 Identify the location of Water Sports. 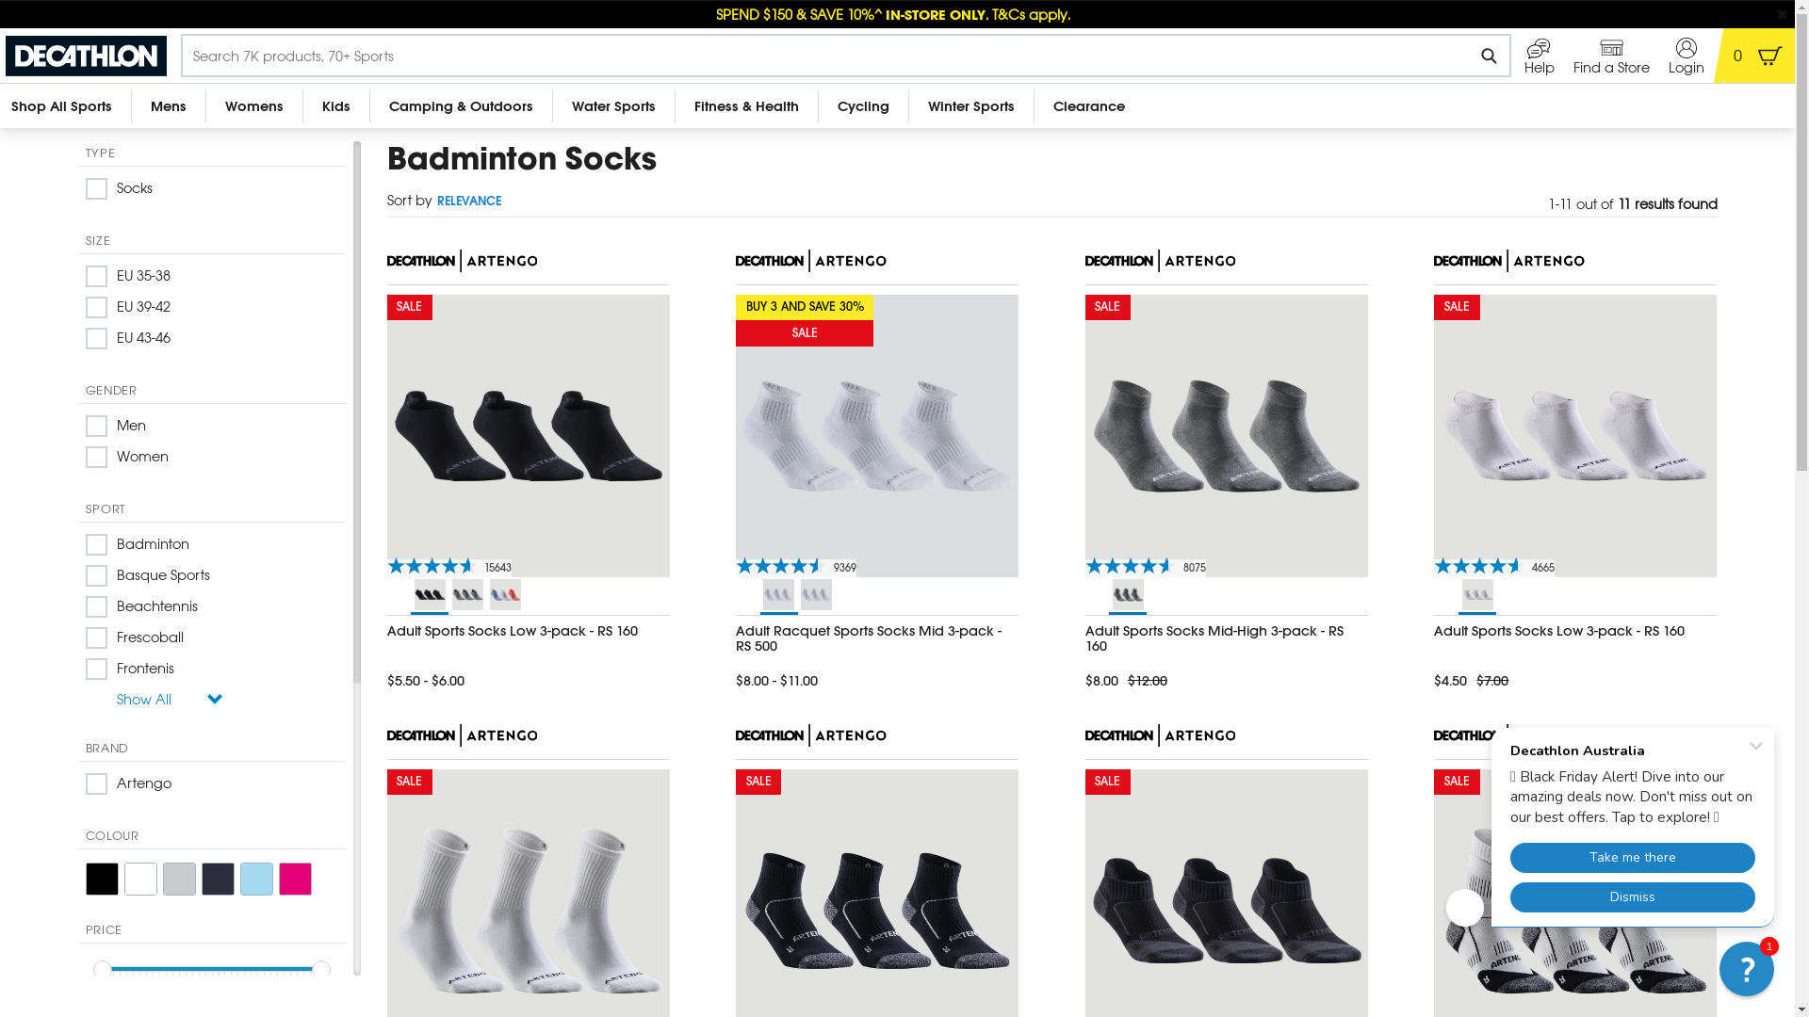
(614, 105).